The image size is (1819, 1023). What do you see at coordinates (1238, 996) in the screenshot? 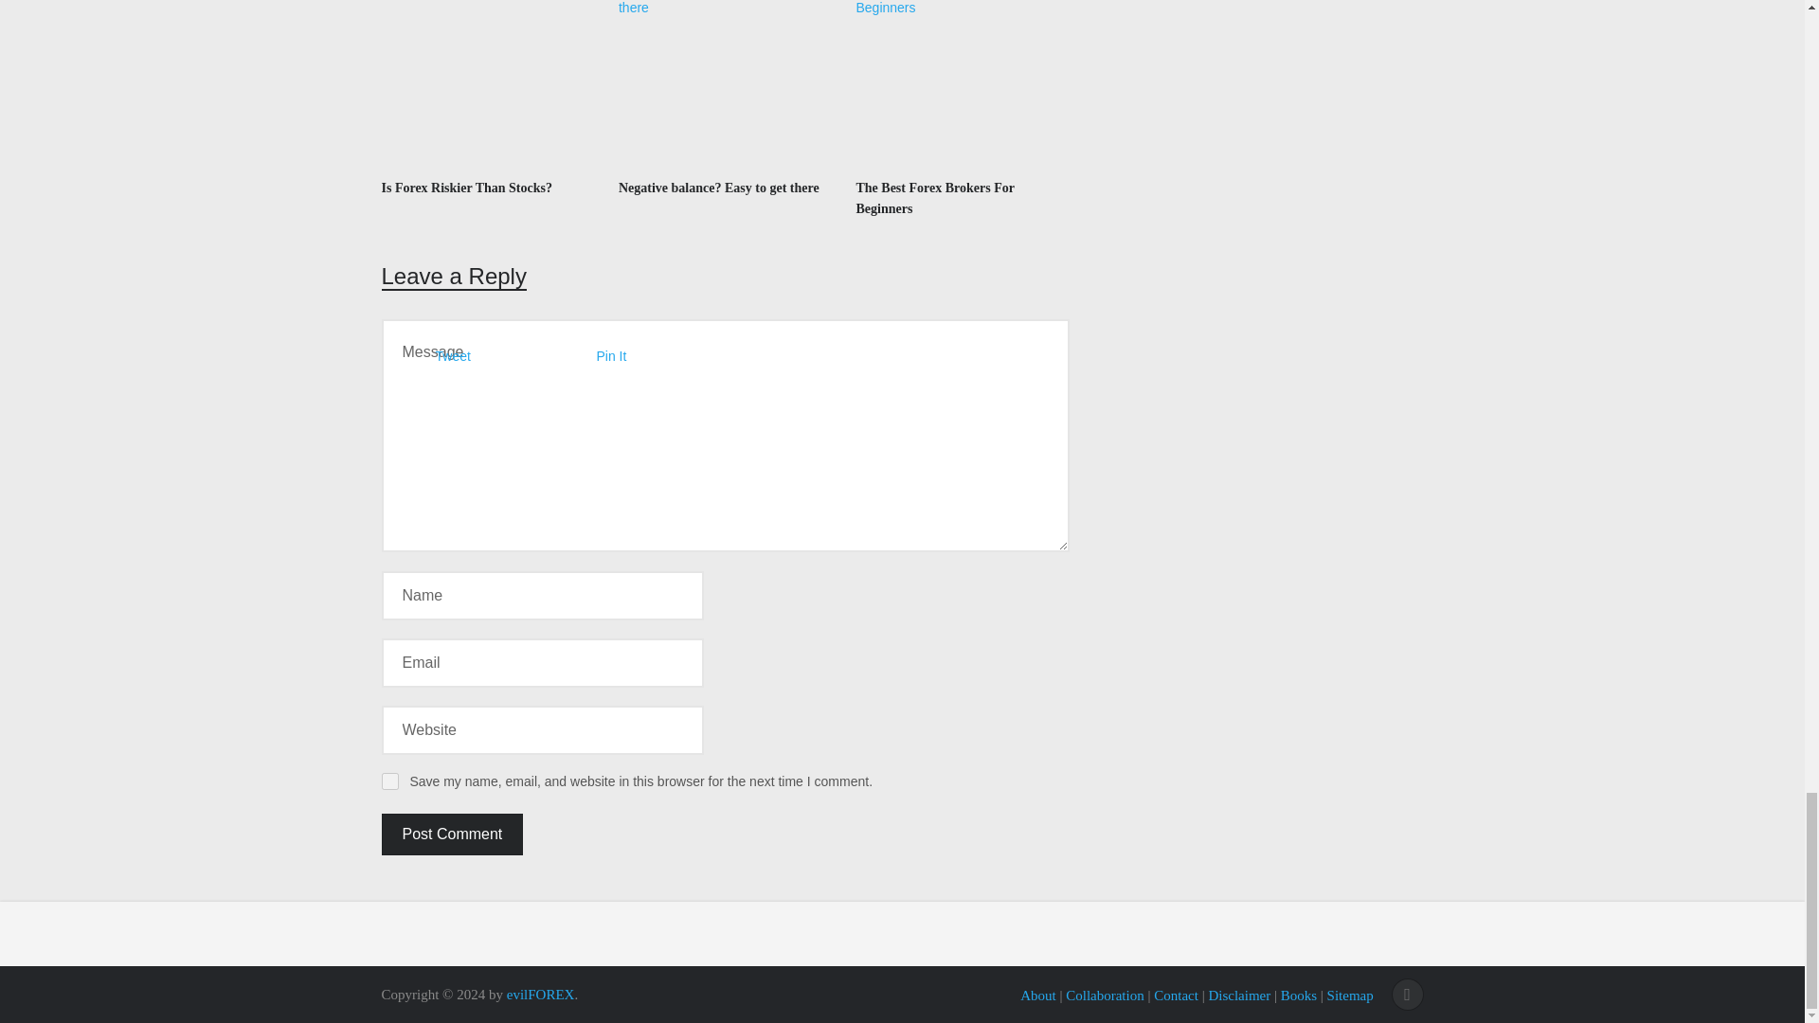
I see `Disclaimer` at bounding box center [1238, 996].